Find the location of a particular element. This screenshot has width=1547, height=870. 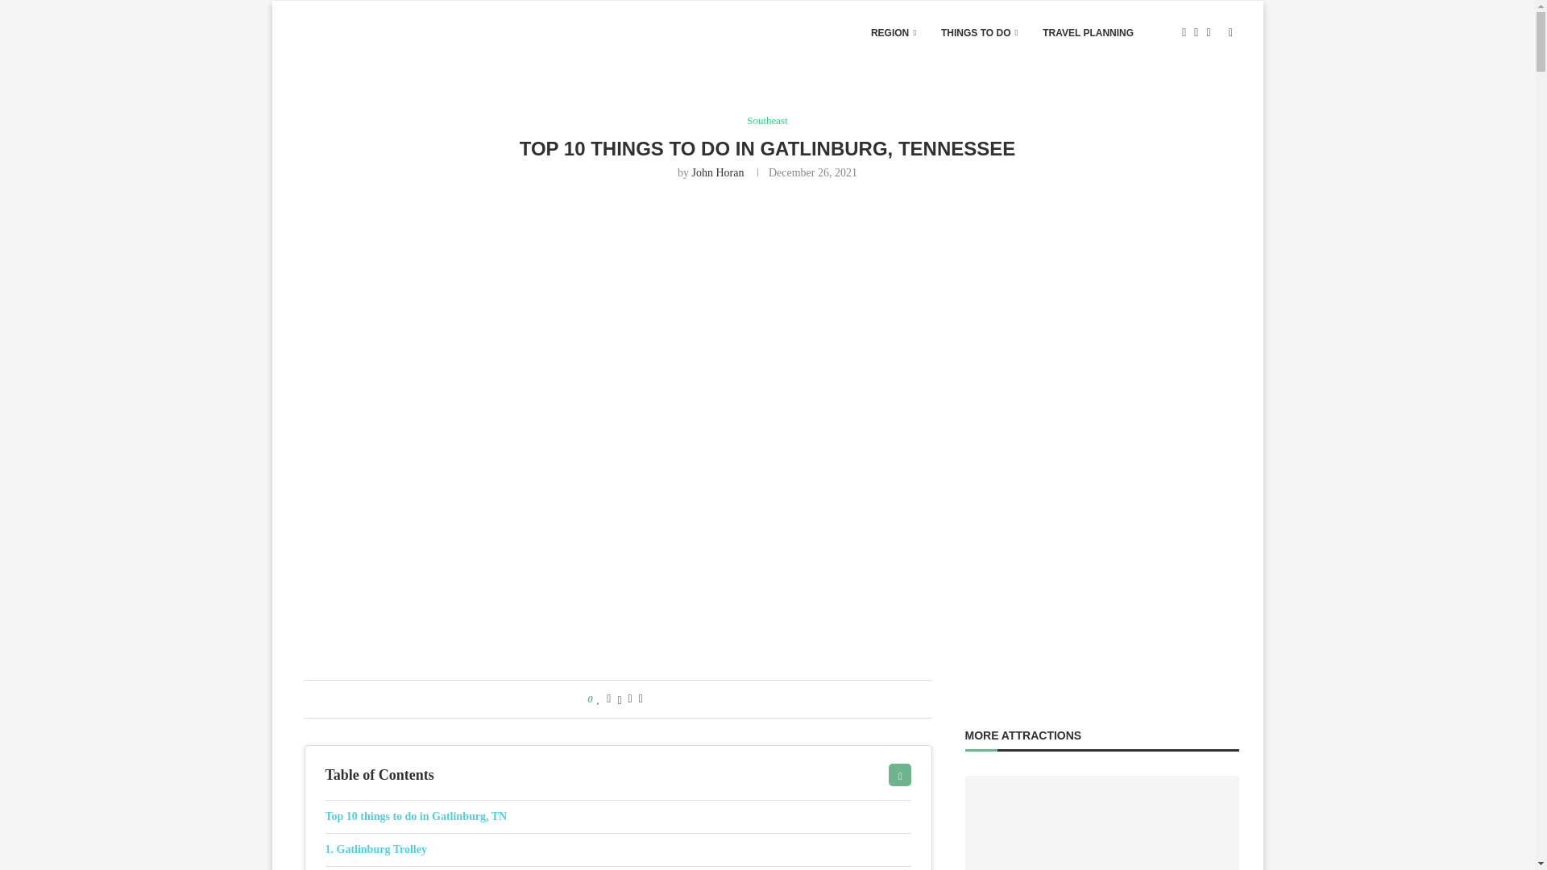

TRAVEL PLANNING is located at coordinates (1088, 33).